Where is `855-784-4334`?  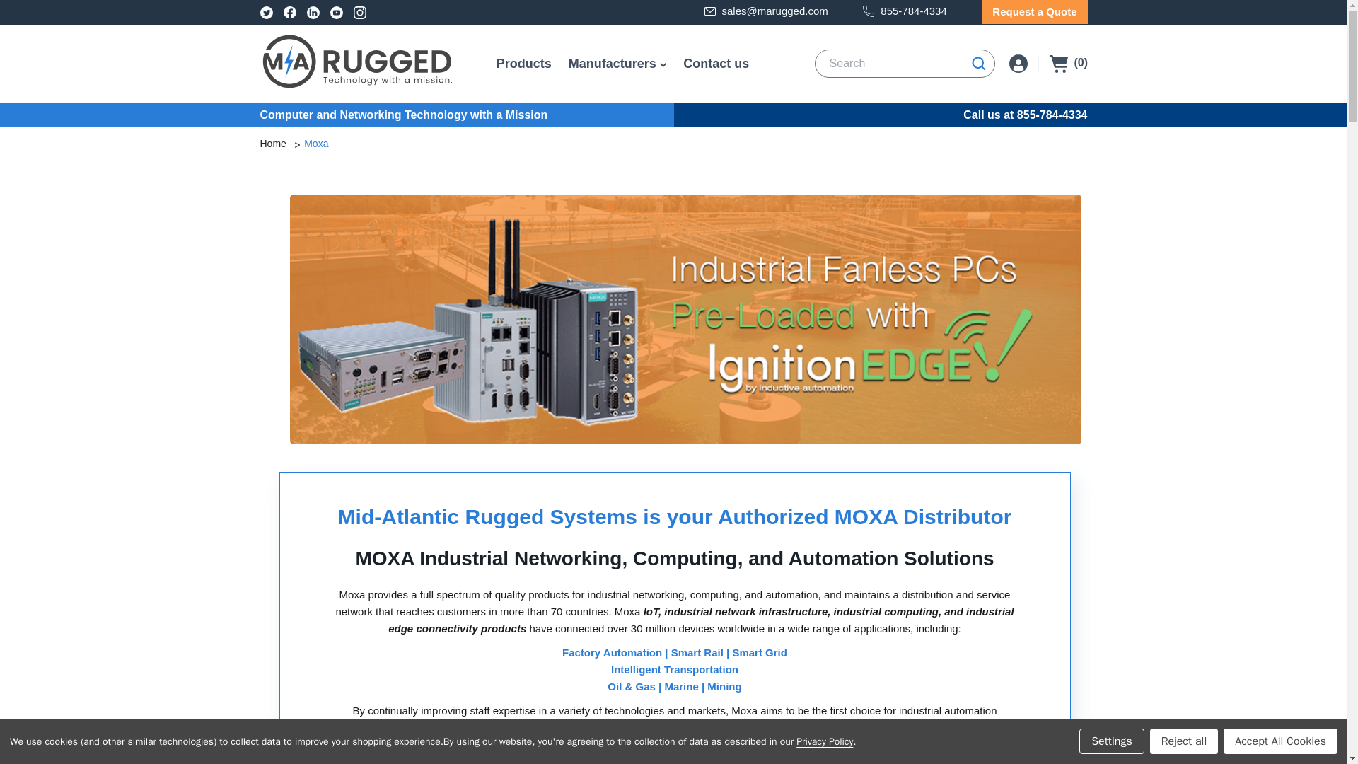 855-784-4334 is located at coordinates (904, 11).